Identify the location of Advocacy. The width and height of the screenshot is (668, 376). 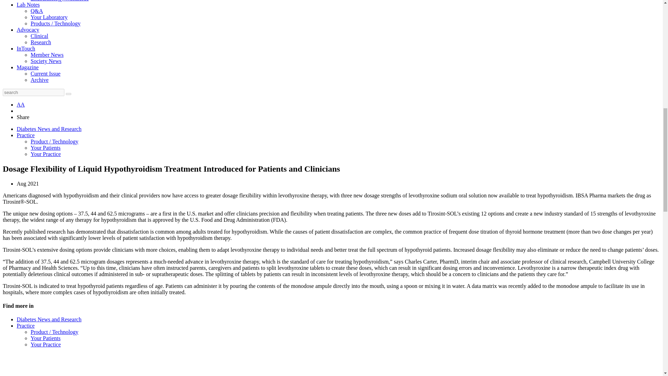
(28, 29).